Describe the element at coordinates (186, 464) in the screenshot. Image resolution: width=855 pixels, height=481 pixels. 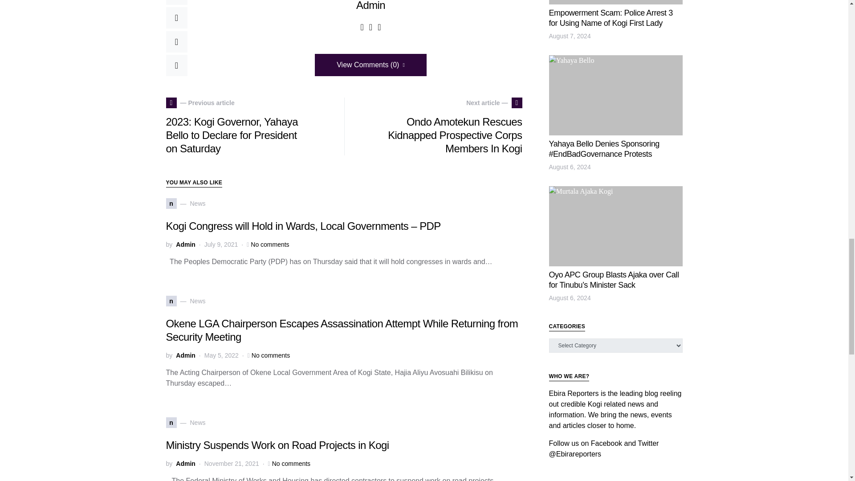
I see `View all posts by Admin` at that location.